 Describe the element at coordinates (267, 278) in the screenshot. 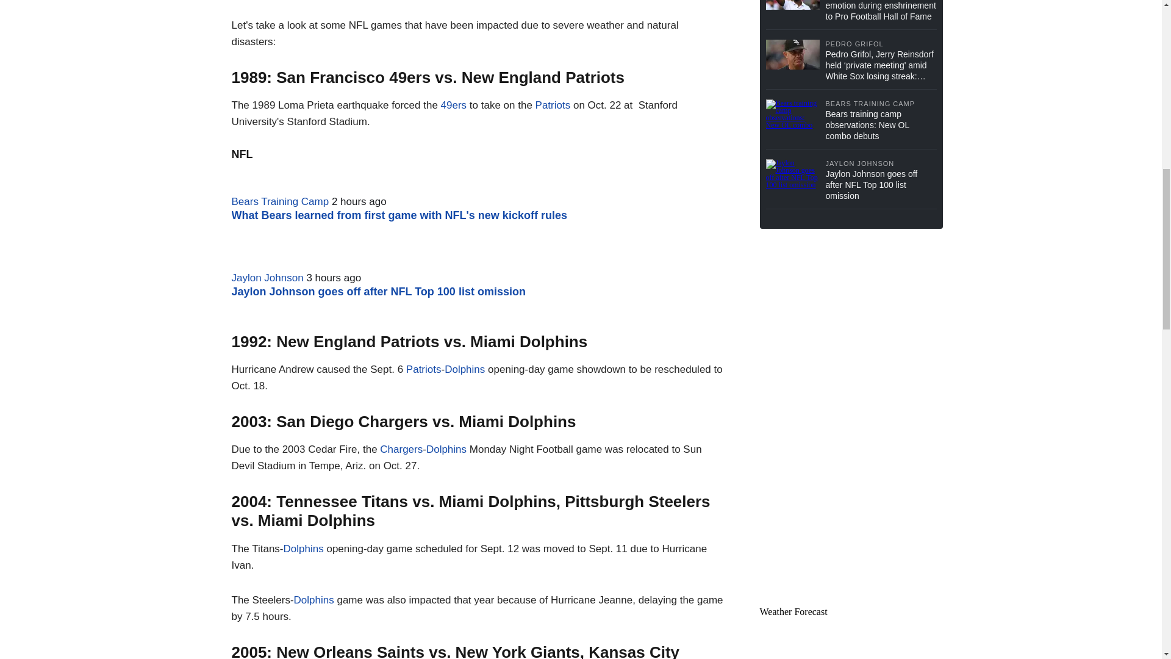

I see `Jaylon Johnson` at that location.